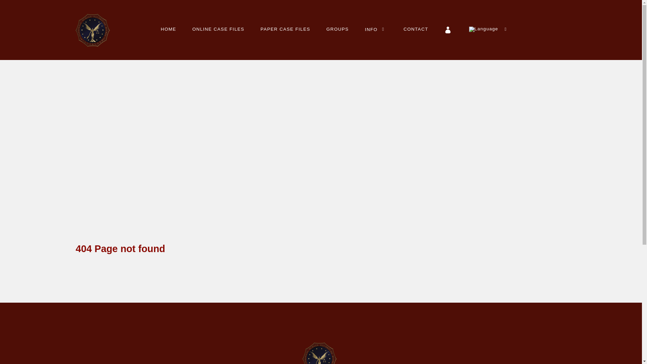  What do you see at coordinates (448, 30) in the screenshot?
I see `Login` at bounding box center [448, 30].